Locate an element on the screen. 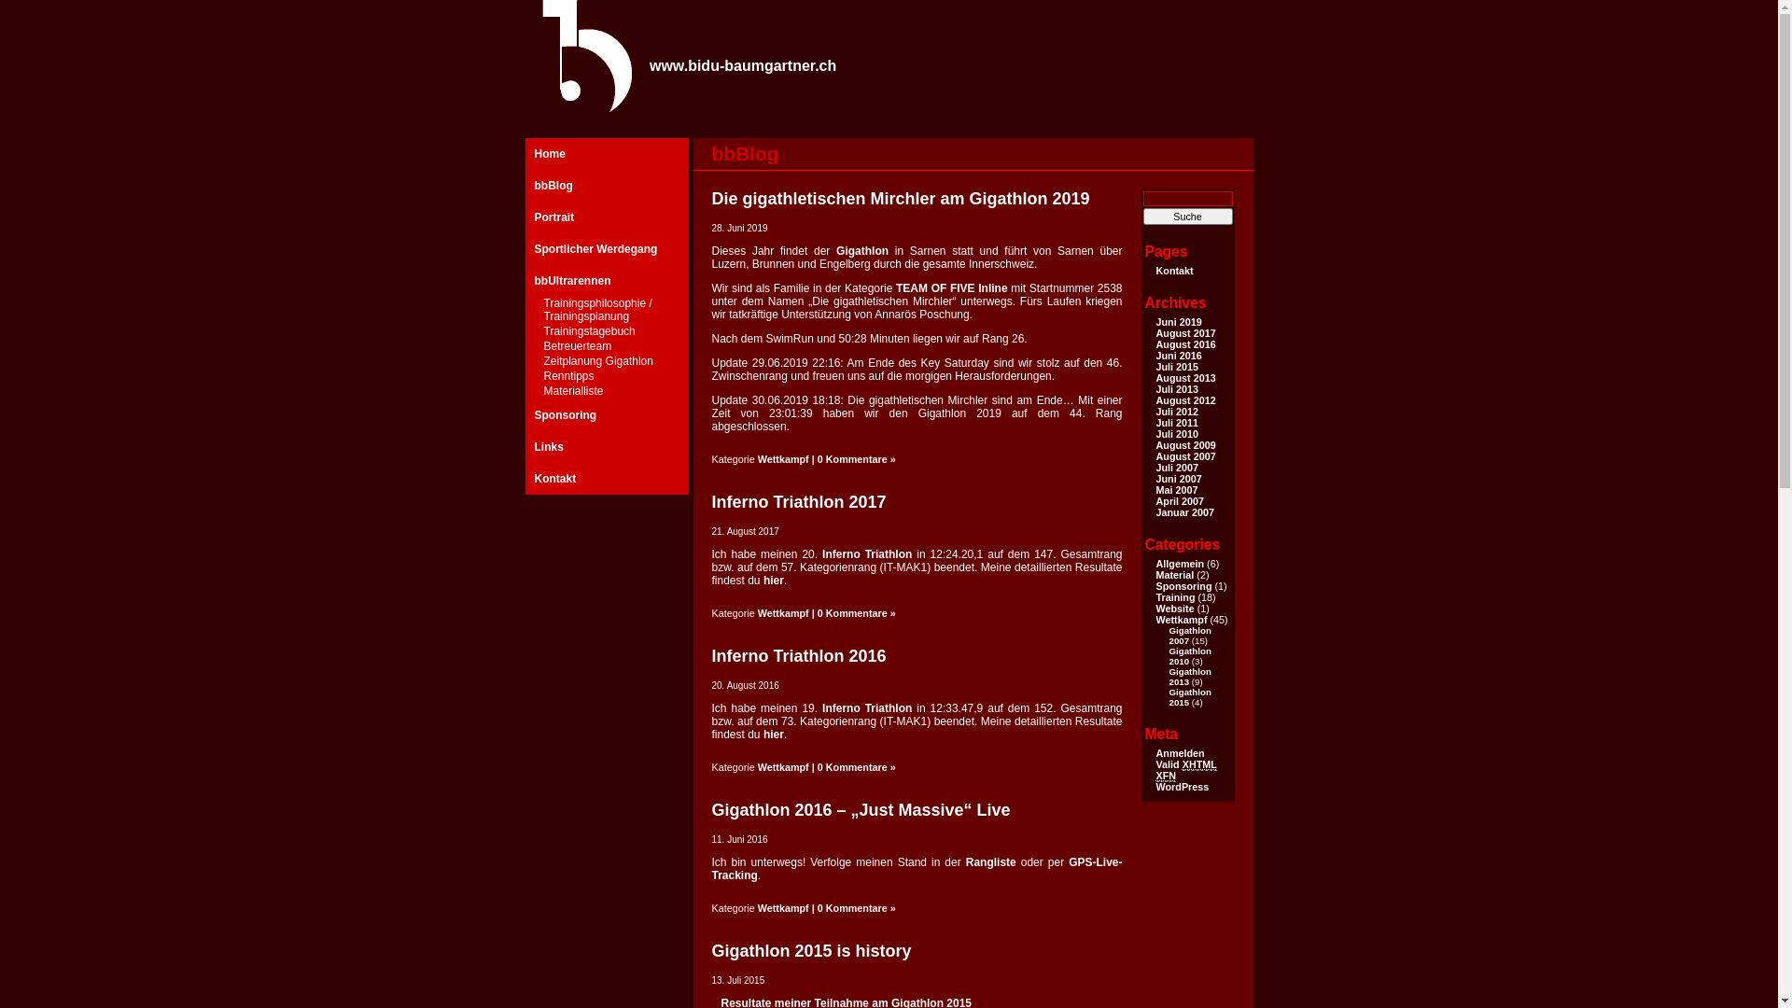  WordPress is located at coordinates (1182, 787).